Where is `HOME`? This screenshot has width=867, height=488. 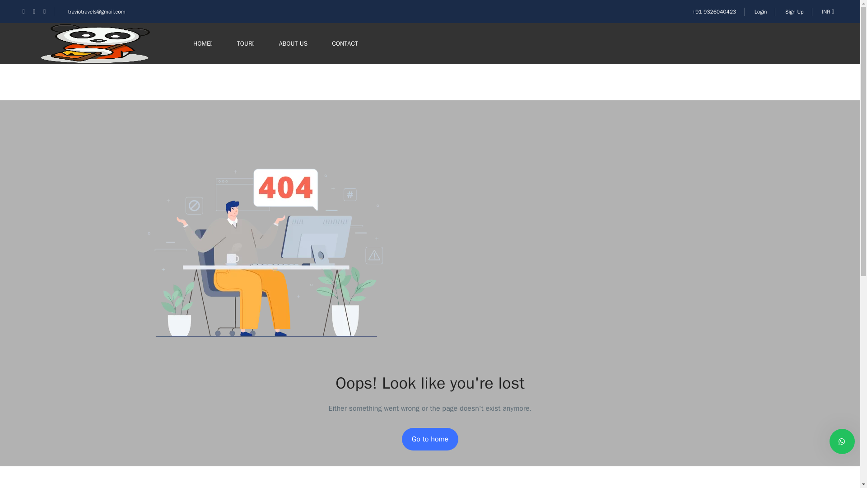
HOME is located at coordinates (203, 43).